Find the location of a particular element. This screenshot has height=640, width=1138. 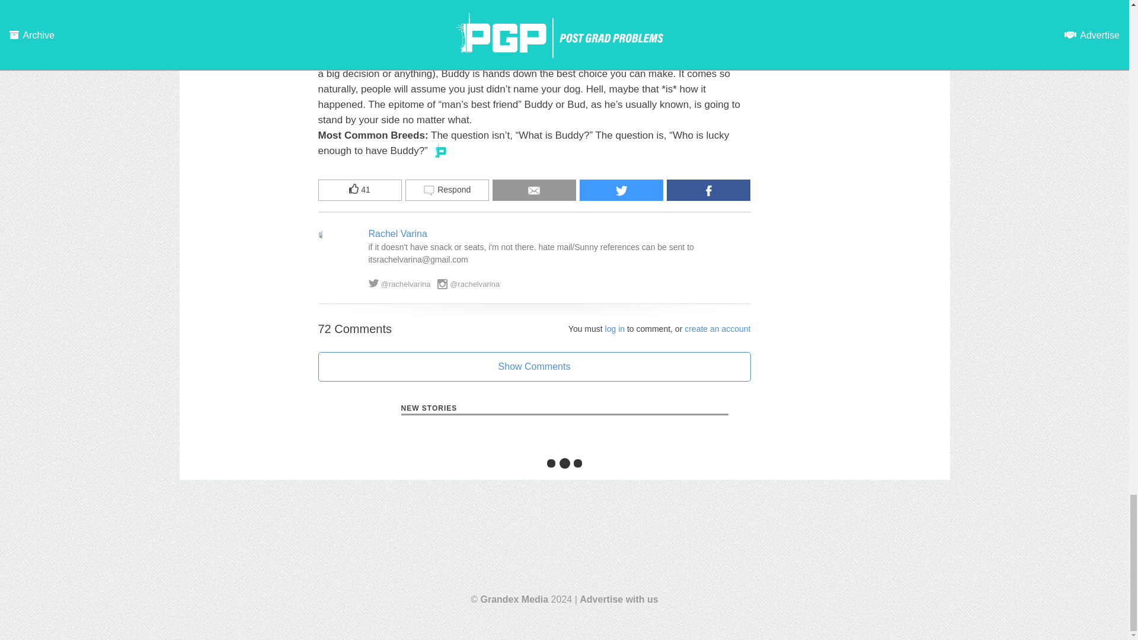

Create an Account is located at coordinates (717, 328).